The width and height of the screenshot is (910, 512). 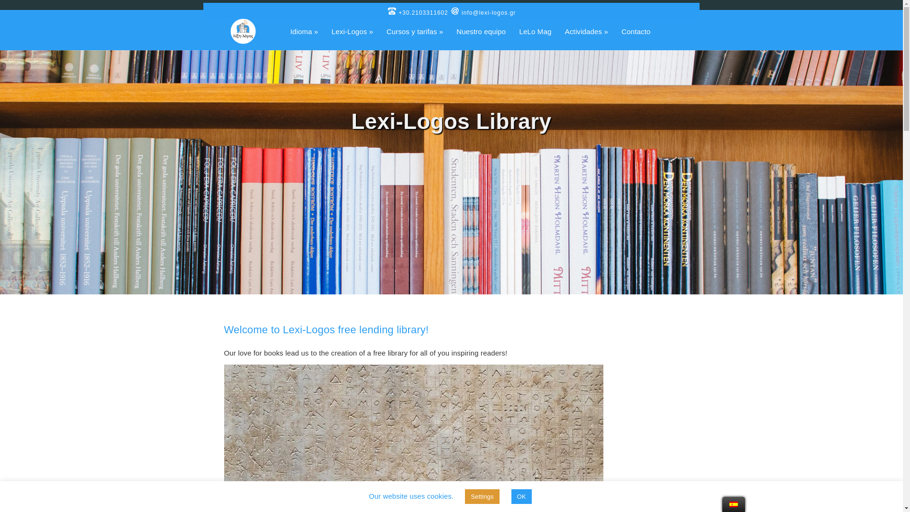 What do you see at coordinates (415, 39) in the screenshot?
I see `Cursos y tarifas` at bounding box center [415, 39].